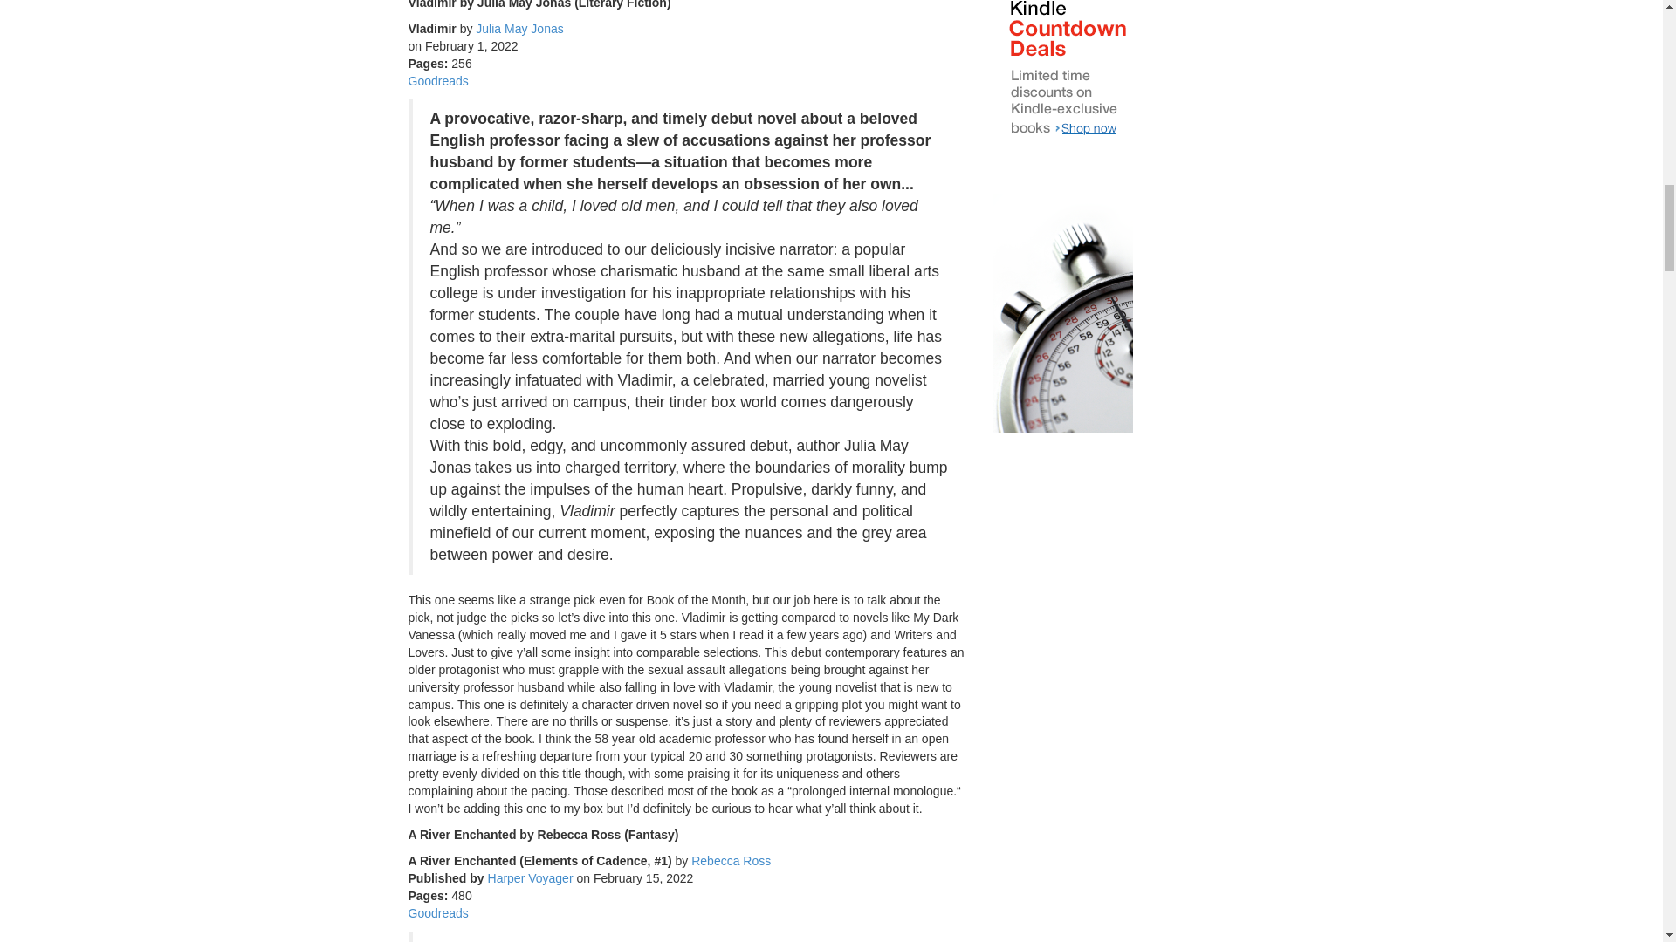 The height and width of the screenshot is (942, 1676). Describe the element at coordinates (519, 28) in the screenshot. I see `Julia May Jonas` at that location.